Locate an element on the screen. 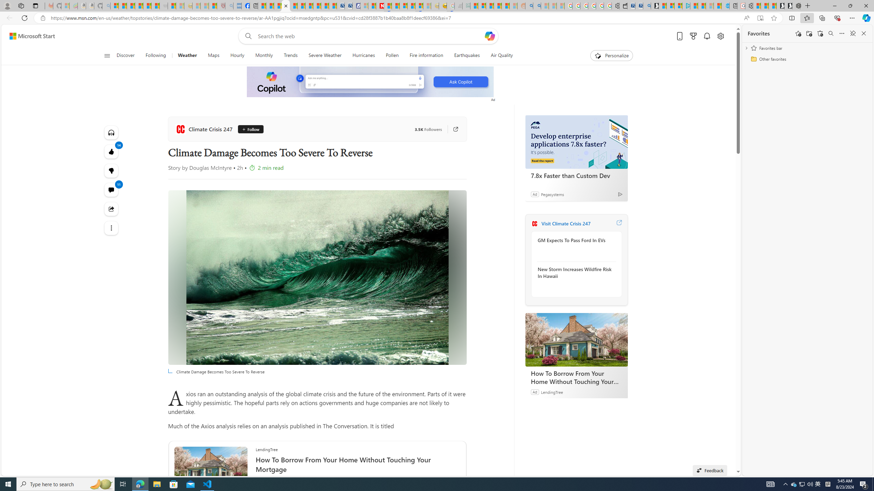 The image size is (874, 491). GM Expects To Pass Ford In EVs is located at coordinates (575, 240).